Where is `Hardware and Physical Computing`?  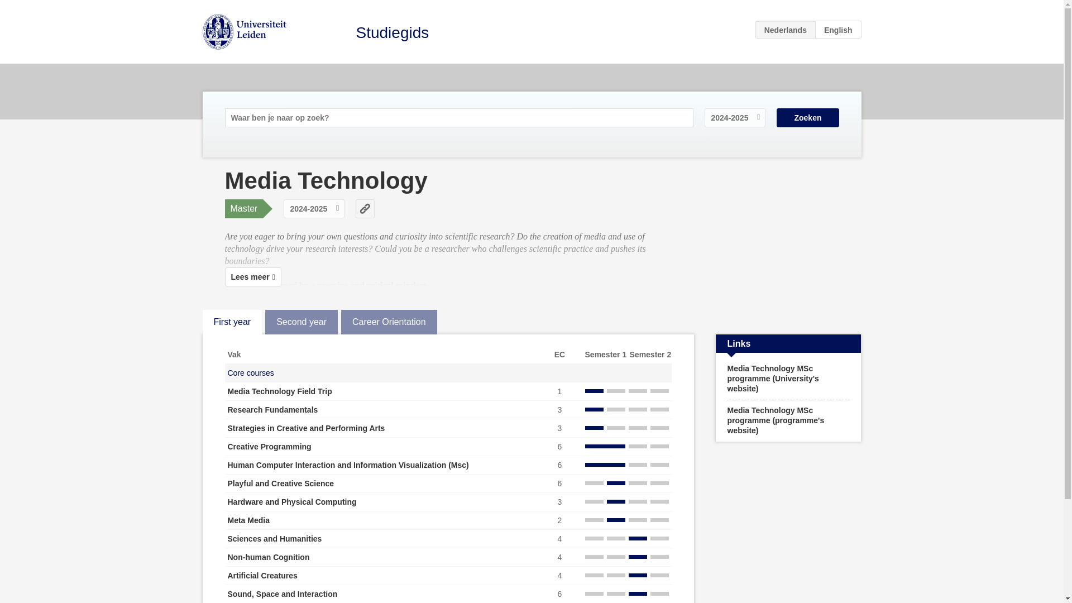 Hardware and Physical Computing is located at coordinates (292, 502).